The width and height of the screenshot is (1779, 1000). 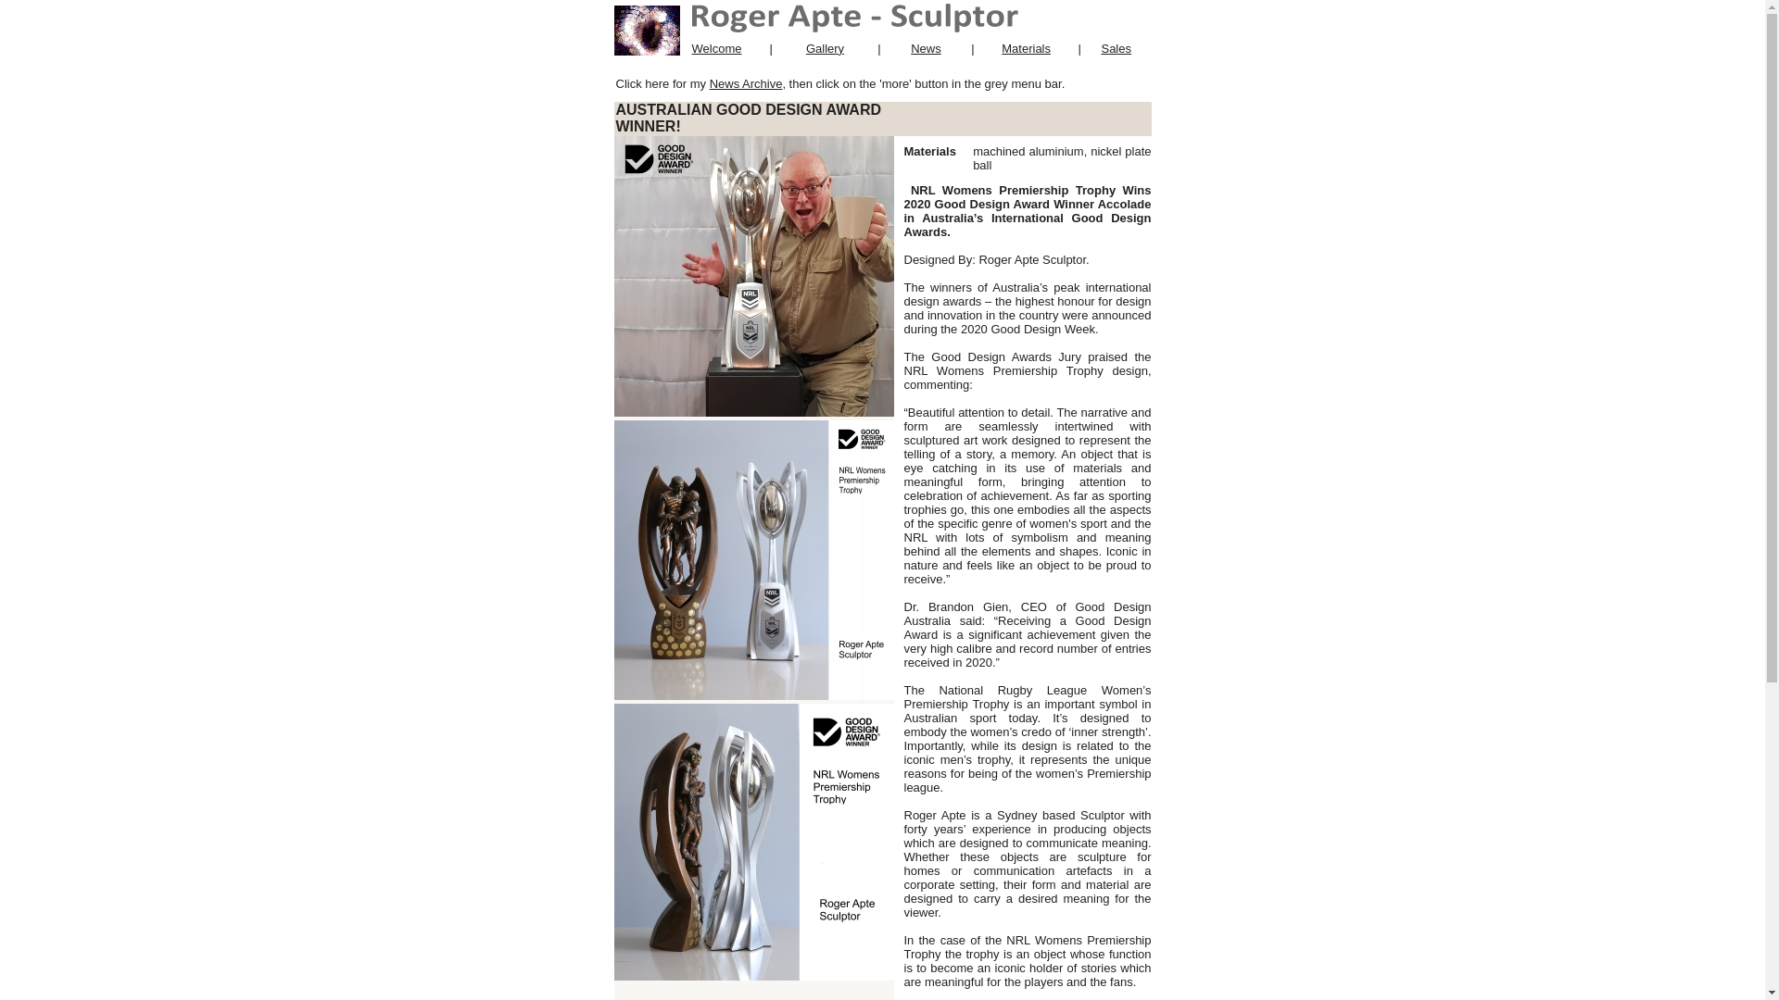 What do you see at coordinates (825, 48) in the screenshot?
I see `Gallery` at bounding box center [825, 48].